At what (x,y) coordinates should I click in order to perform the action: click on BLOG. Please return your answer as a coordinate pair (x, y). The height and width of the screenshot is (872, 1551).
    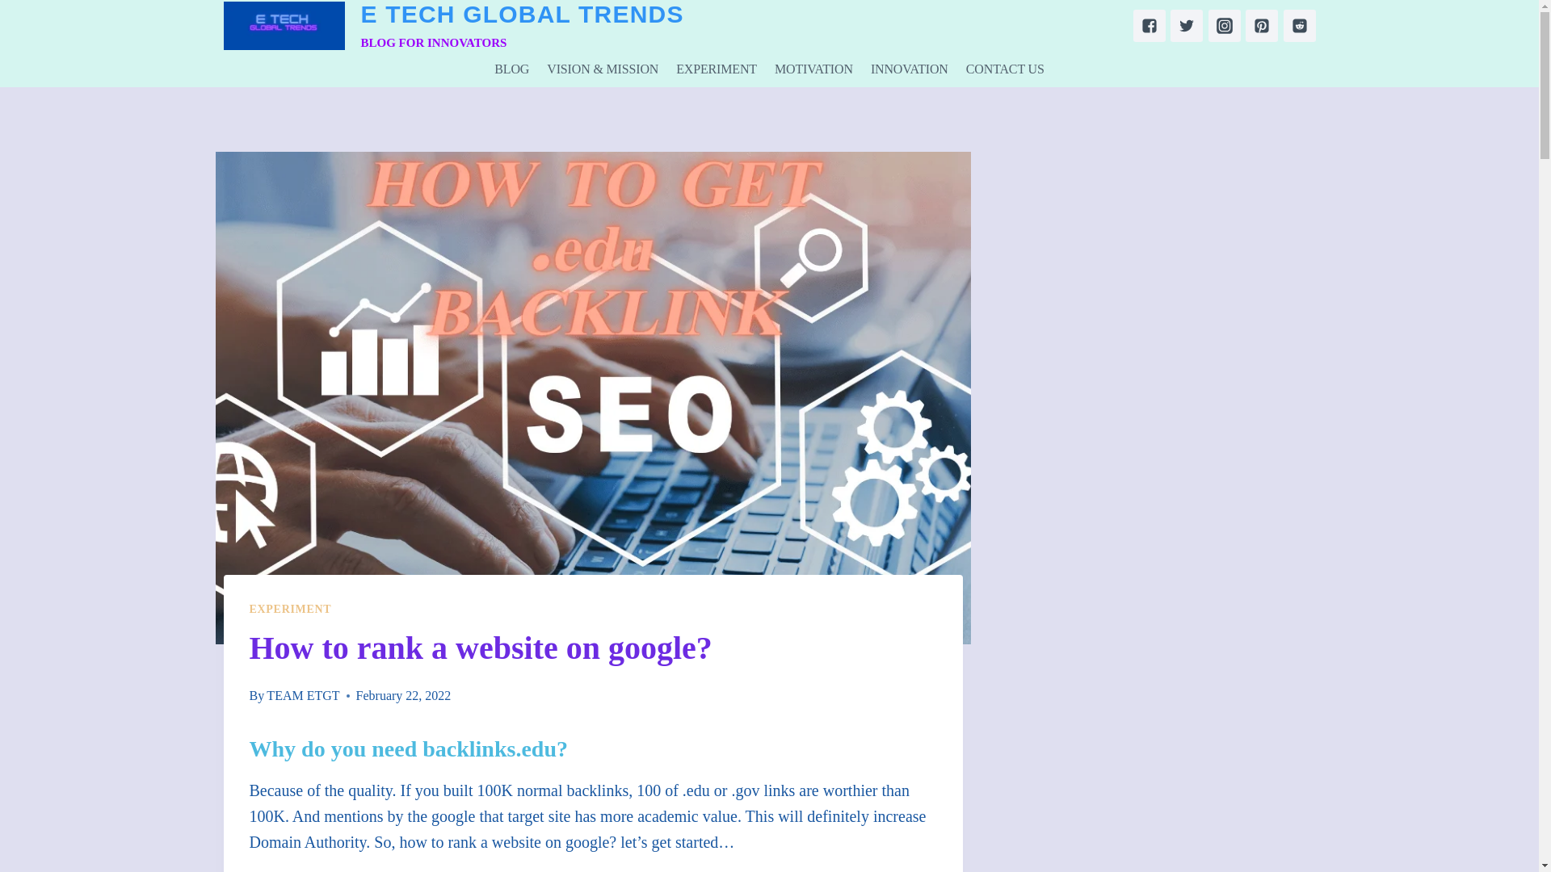
    Looking at the image, I should click on (1005, 69).